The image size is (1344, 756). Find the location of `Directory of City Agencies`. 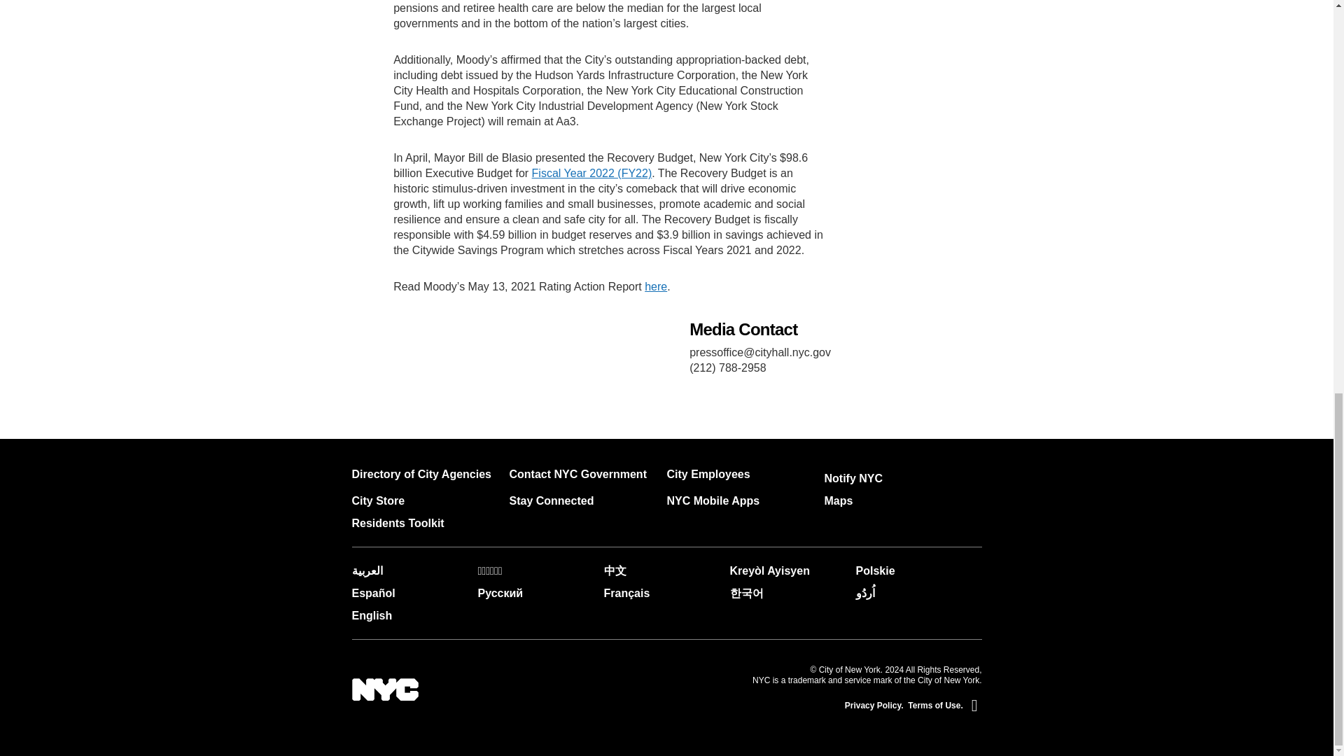

Directory of City Agencies is located at coordinates (420, 473).